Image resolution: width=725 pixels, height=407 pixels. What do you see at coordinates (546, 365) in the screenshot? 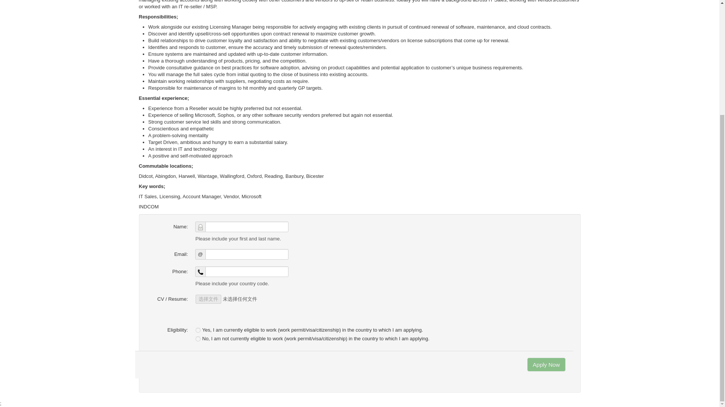
I see `Apply Now` at bounding box center [546, 365].